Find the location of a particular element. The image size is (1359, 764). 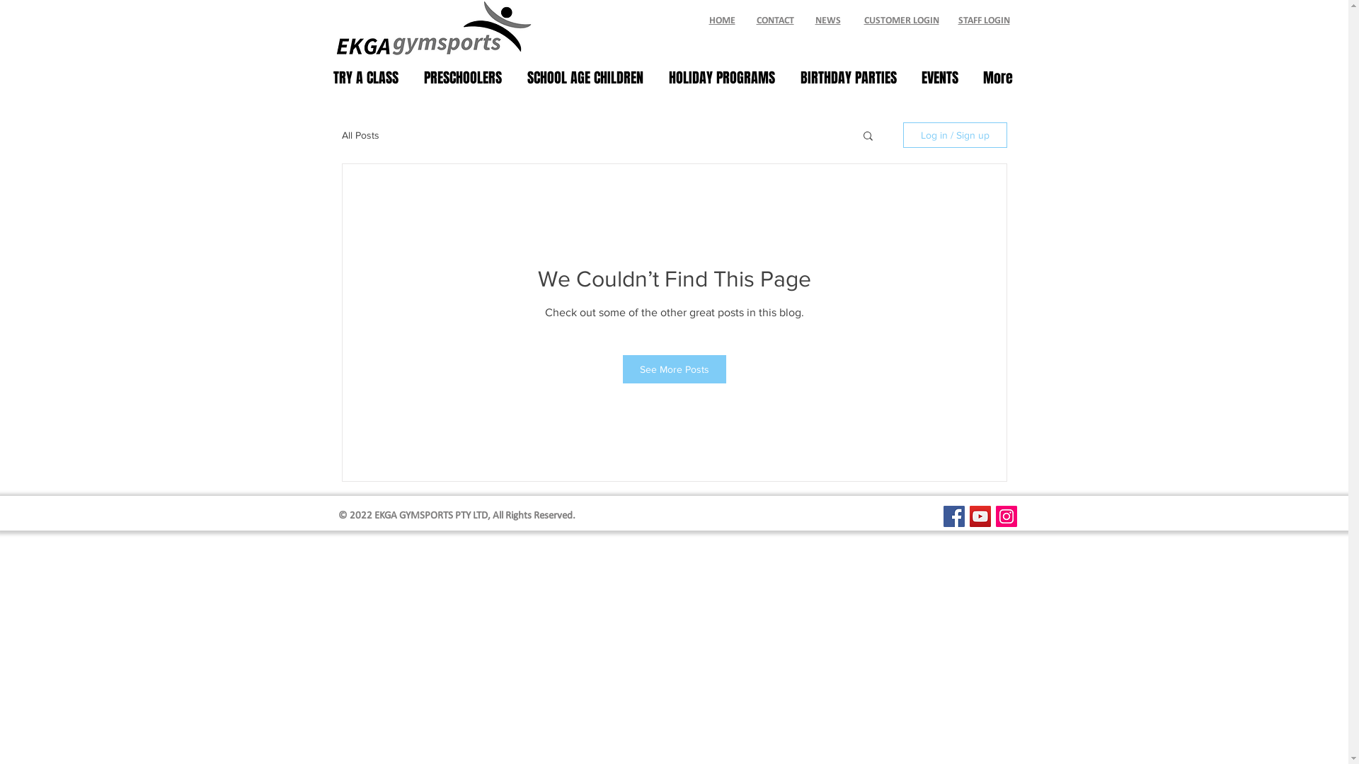

TRY A CLASS is located at coordinates (368, 78).